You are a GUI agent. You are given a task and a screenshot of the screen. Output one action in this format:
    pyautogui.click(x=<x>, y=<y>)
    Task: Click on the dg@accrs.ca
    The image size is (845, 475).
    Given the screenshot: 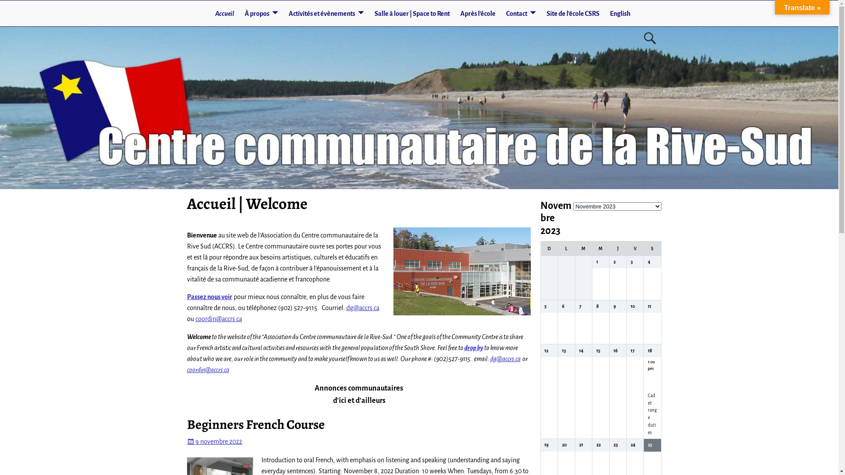 What is the action you would take?
    pyautogui.click(x=505, y=359)
    